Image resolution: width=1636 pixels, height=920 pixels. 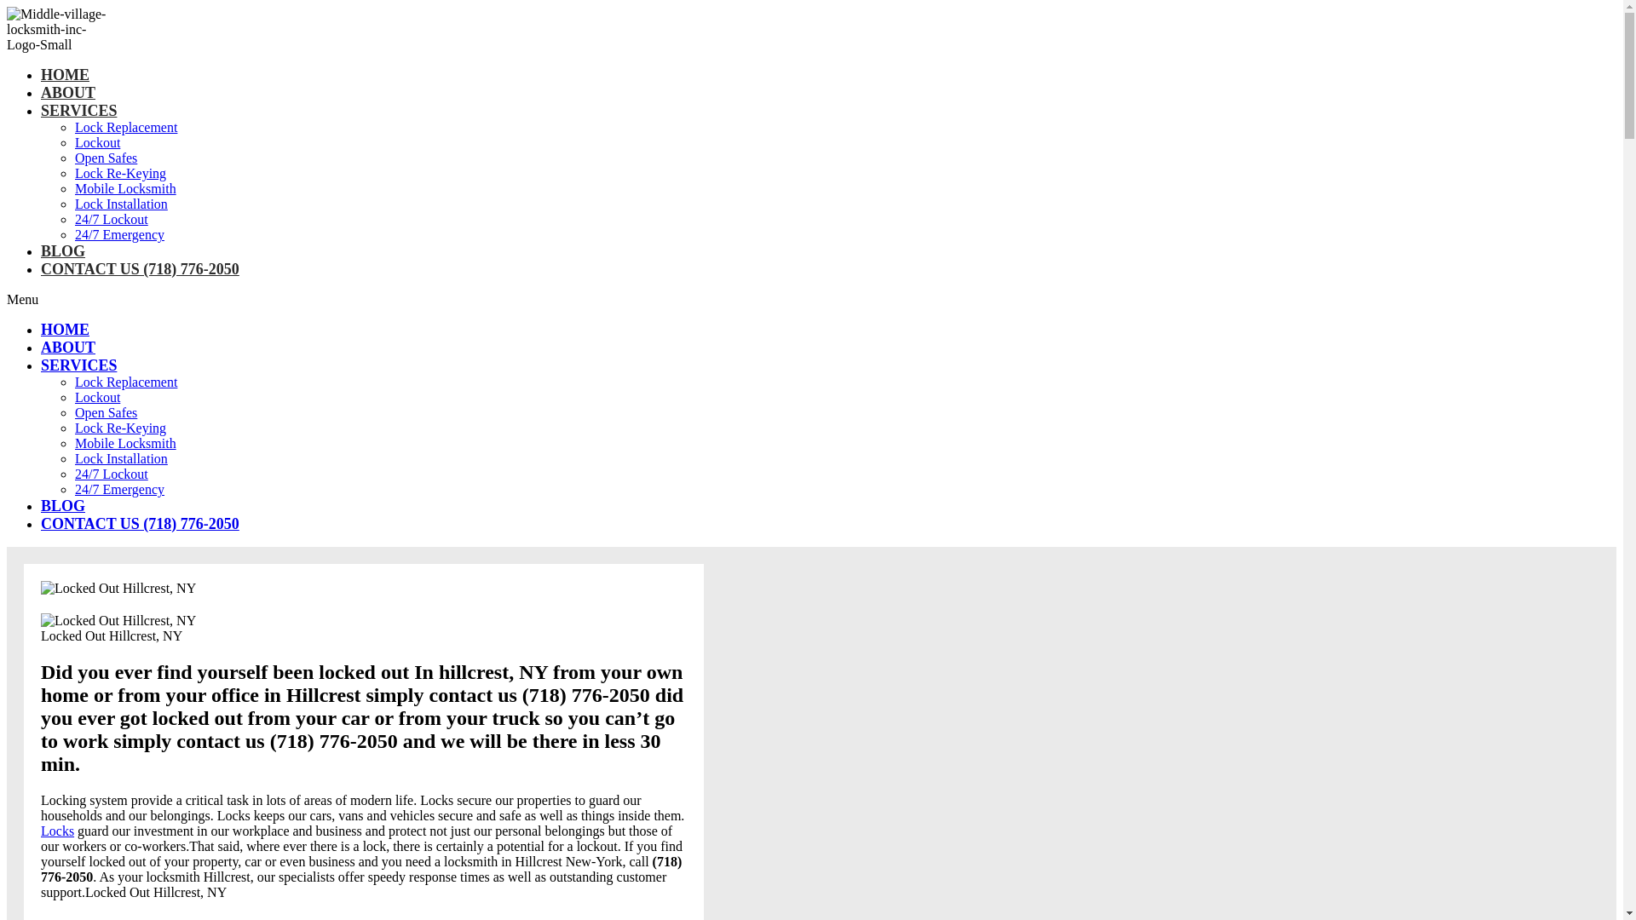 I want to click on Mobile Locksmith, so click(x=126, y=189).